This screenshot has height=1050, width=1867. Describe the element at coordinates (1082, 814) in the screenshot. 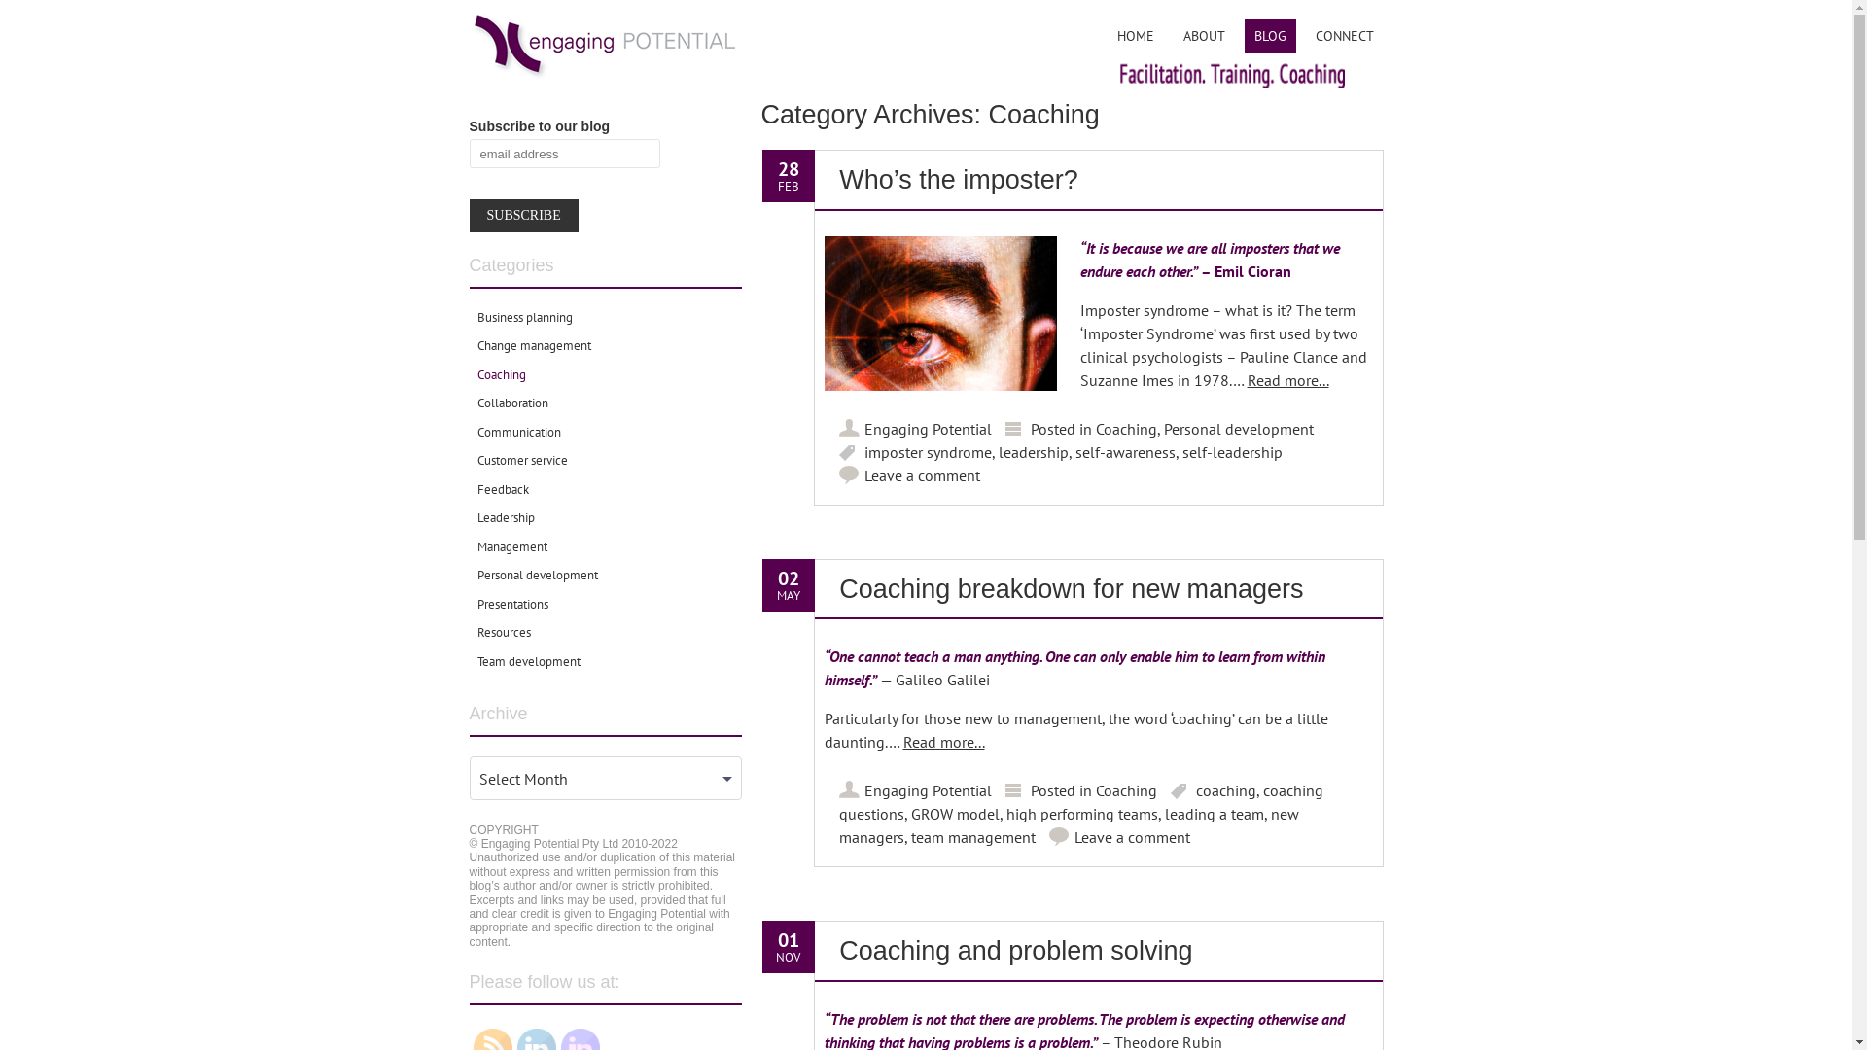

I see `high performing teams` at that location.